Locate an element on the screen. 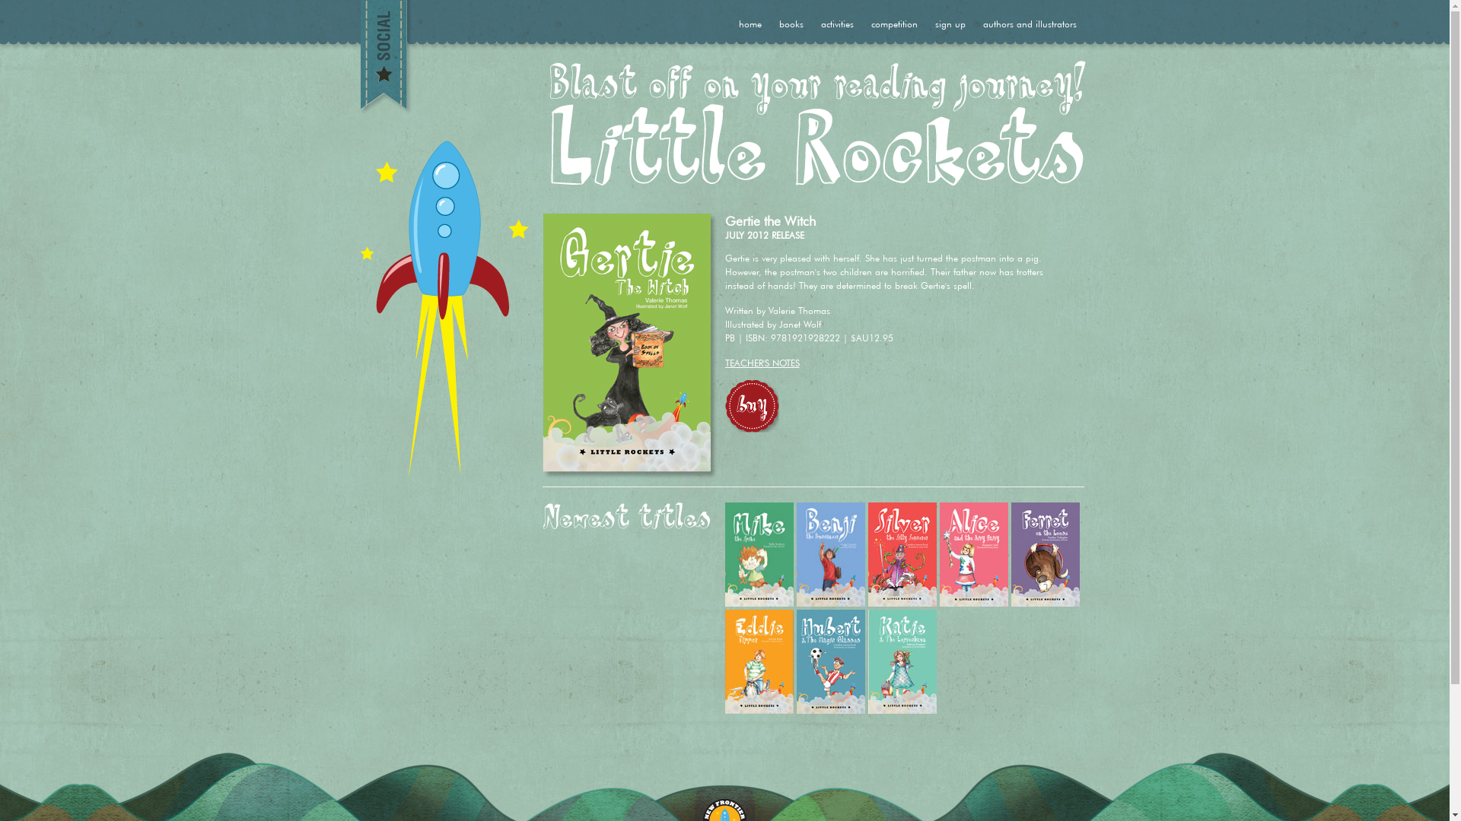  TEACHER'S NOTES is located at coordinates (762, 362).